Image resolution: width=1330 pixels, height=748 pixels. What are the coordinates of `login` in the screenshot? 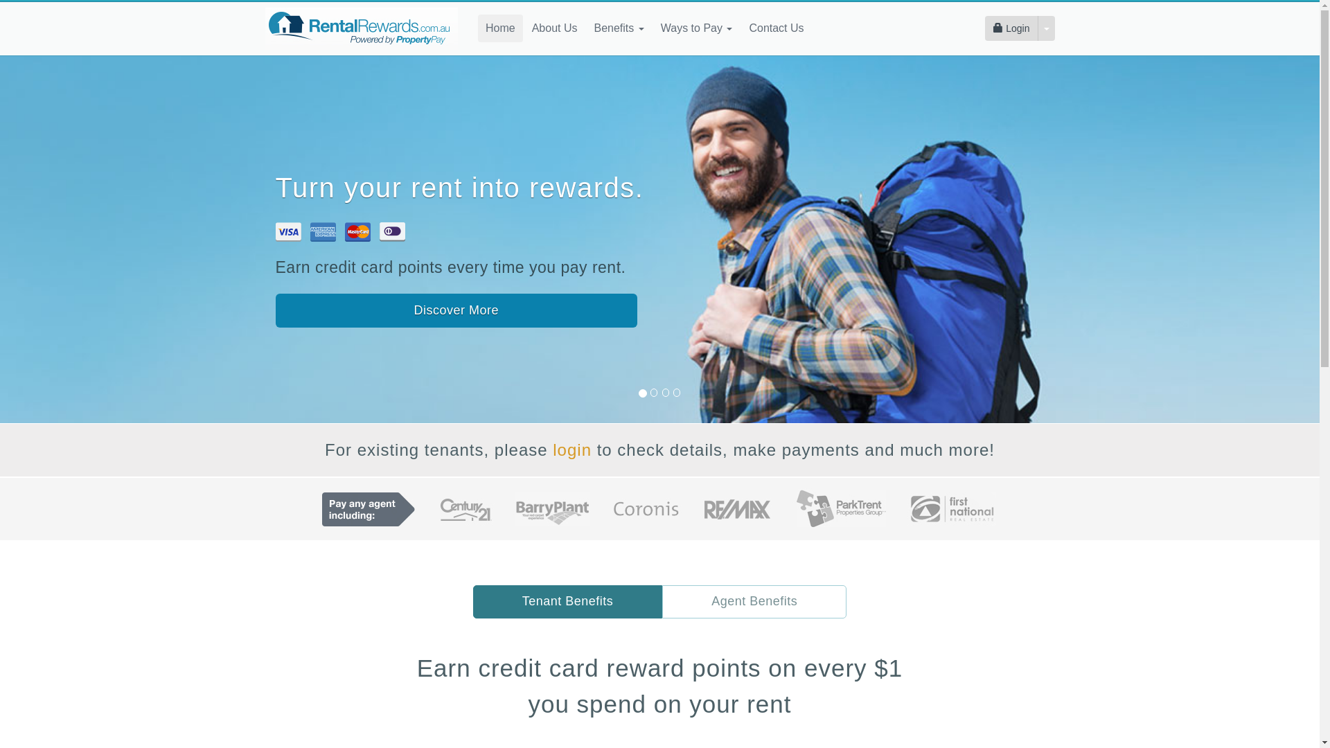 It's located at (572, 450).